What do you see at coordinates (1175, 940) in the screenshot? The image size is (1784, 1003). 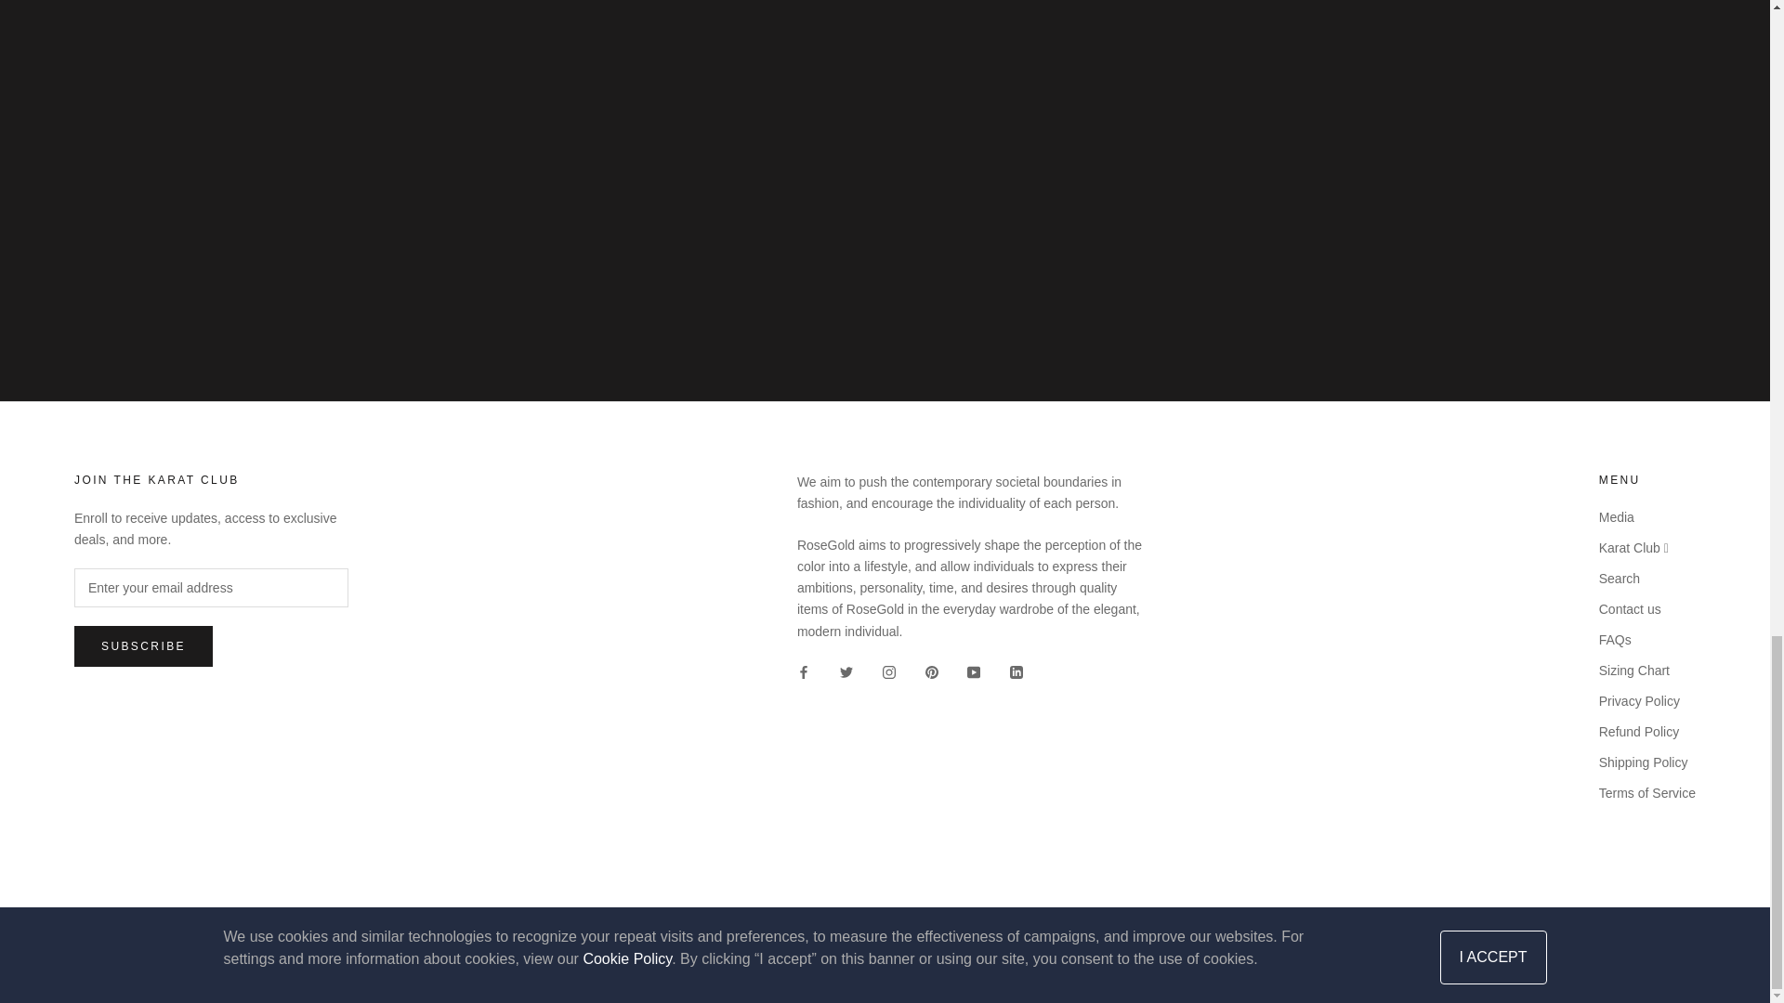 I see `American Express` at bounding box center [1175, 940].